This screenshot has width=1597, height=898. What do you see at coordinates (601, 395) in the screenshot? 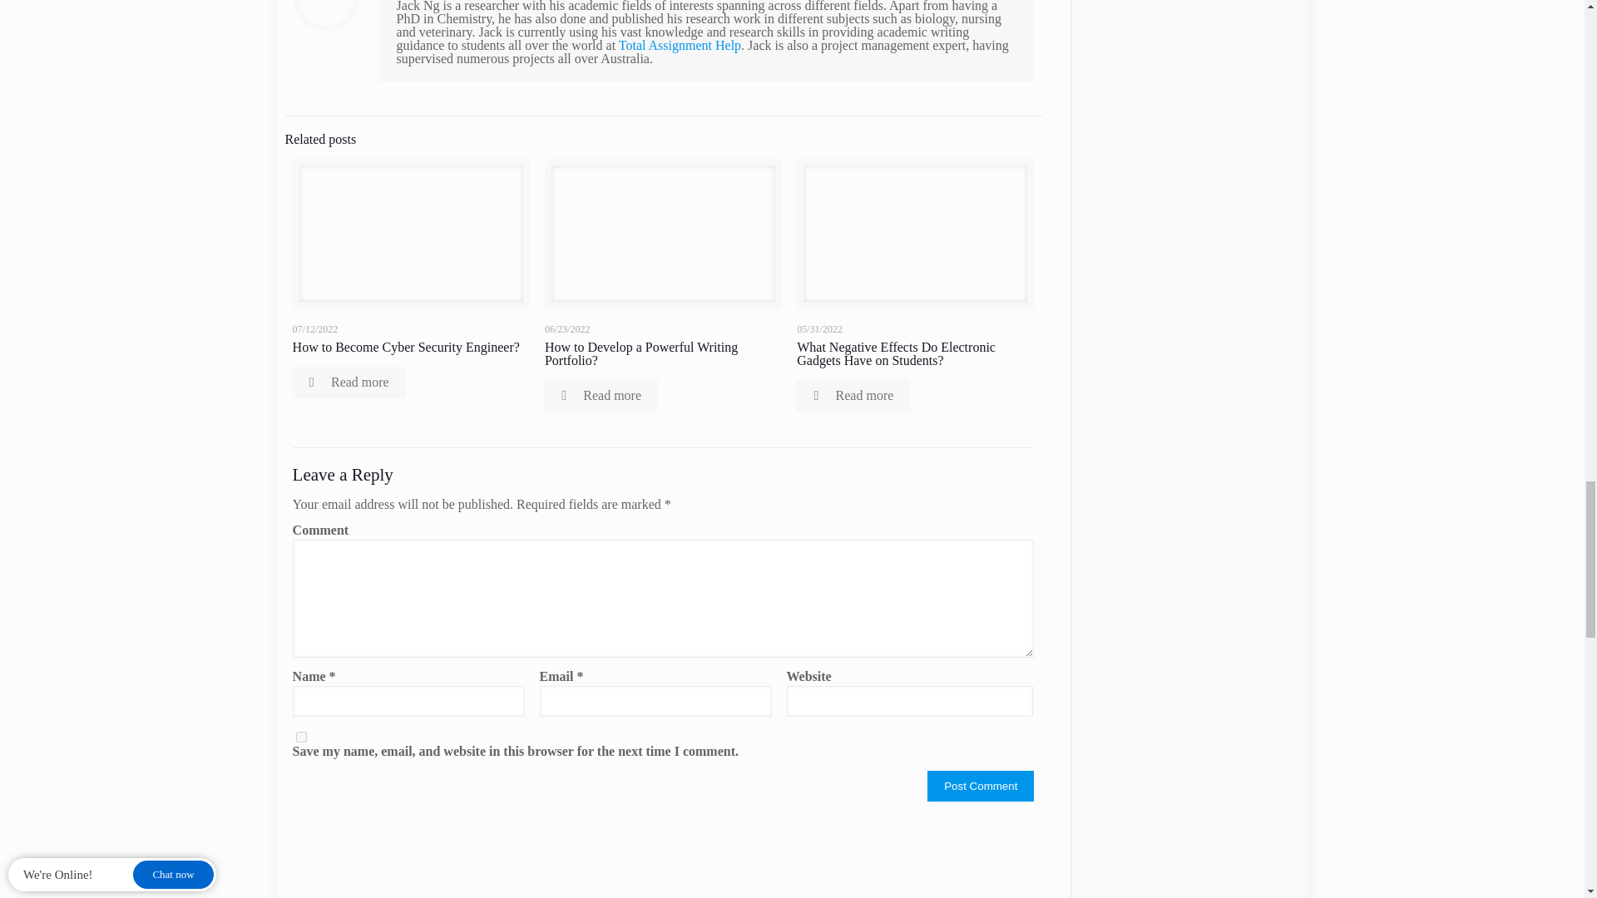
I see `Read more` at bounding box center [601, 395].